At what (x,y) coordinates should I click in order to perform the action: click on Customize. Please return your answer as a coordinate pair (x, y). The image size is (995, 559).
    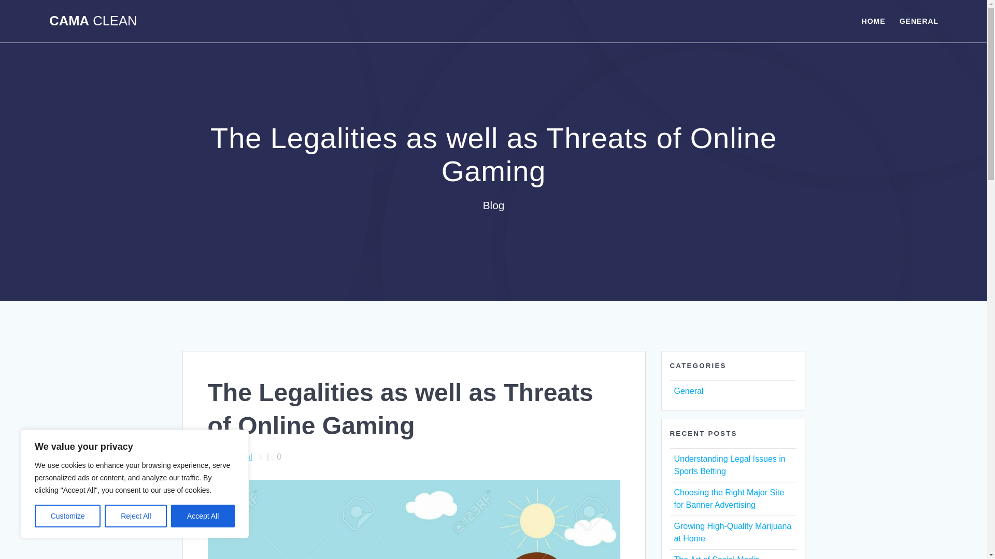
    Looking at the image, I should click on (67, 516).